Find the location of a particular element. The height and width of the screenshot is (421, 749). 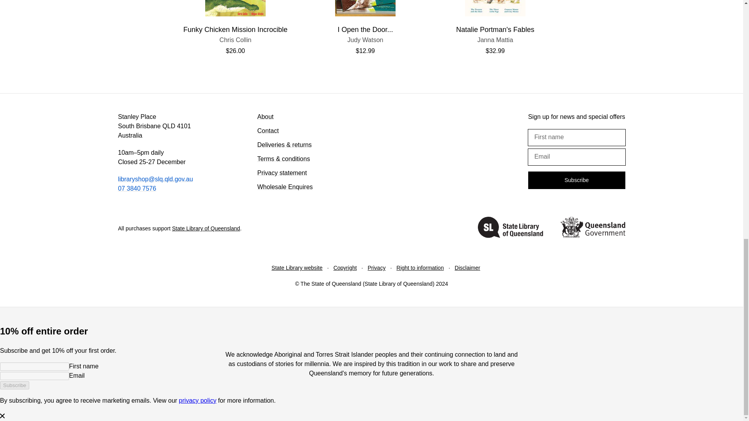

Go to Queensland Government homepage is located at coordinates (137, 189).